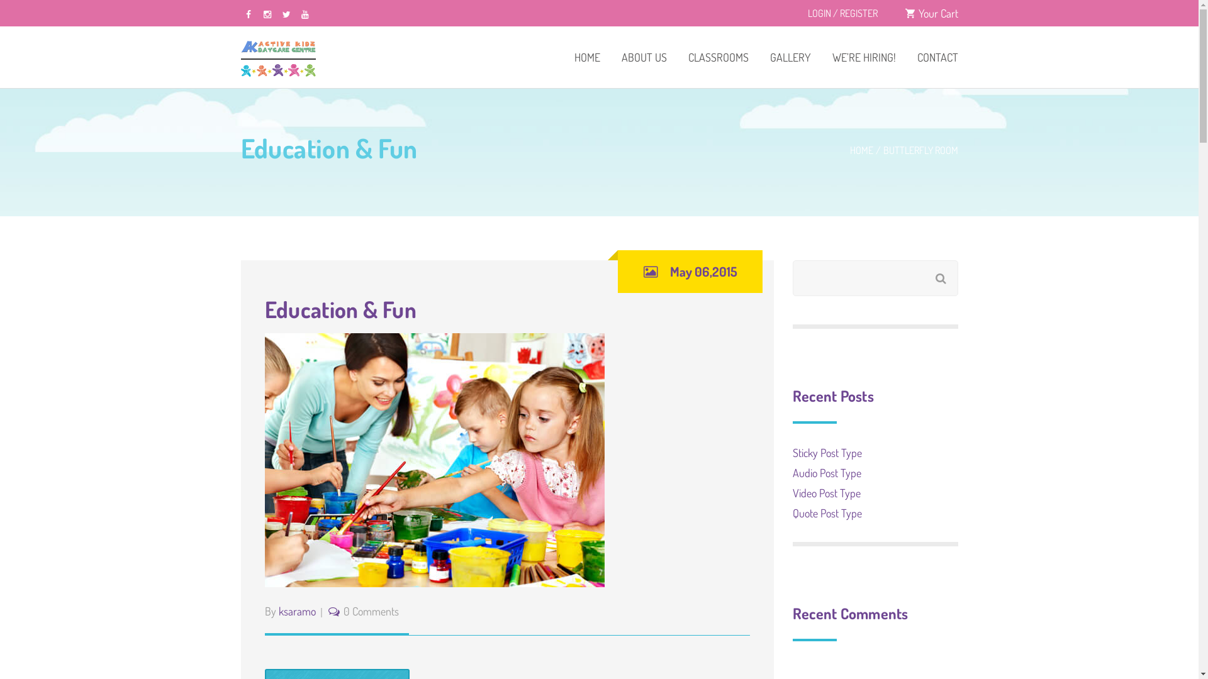 This screenshot has width=1208, height=679. I want to click on Sticky Post Type, so click(827, 453).